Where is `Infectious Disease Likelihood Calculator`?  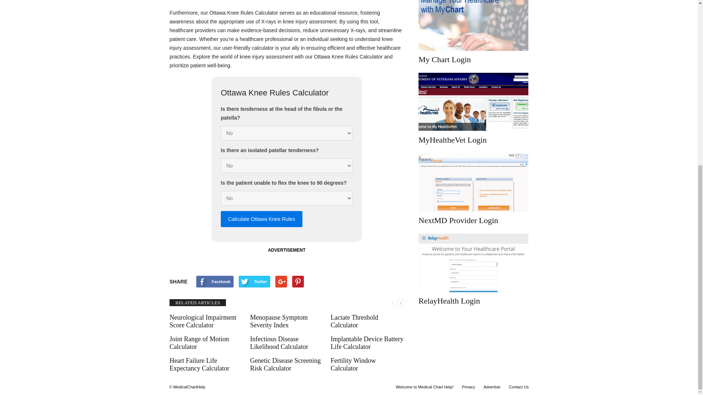
Infectious Disease Likelihood Calculator is located at coordinates (279, 342).